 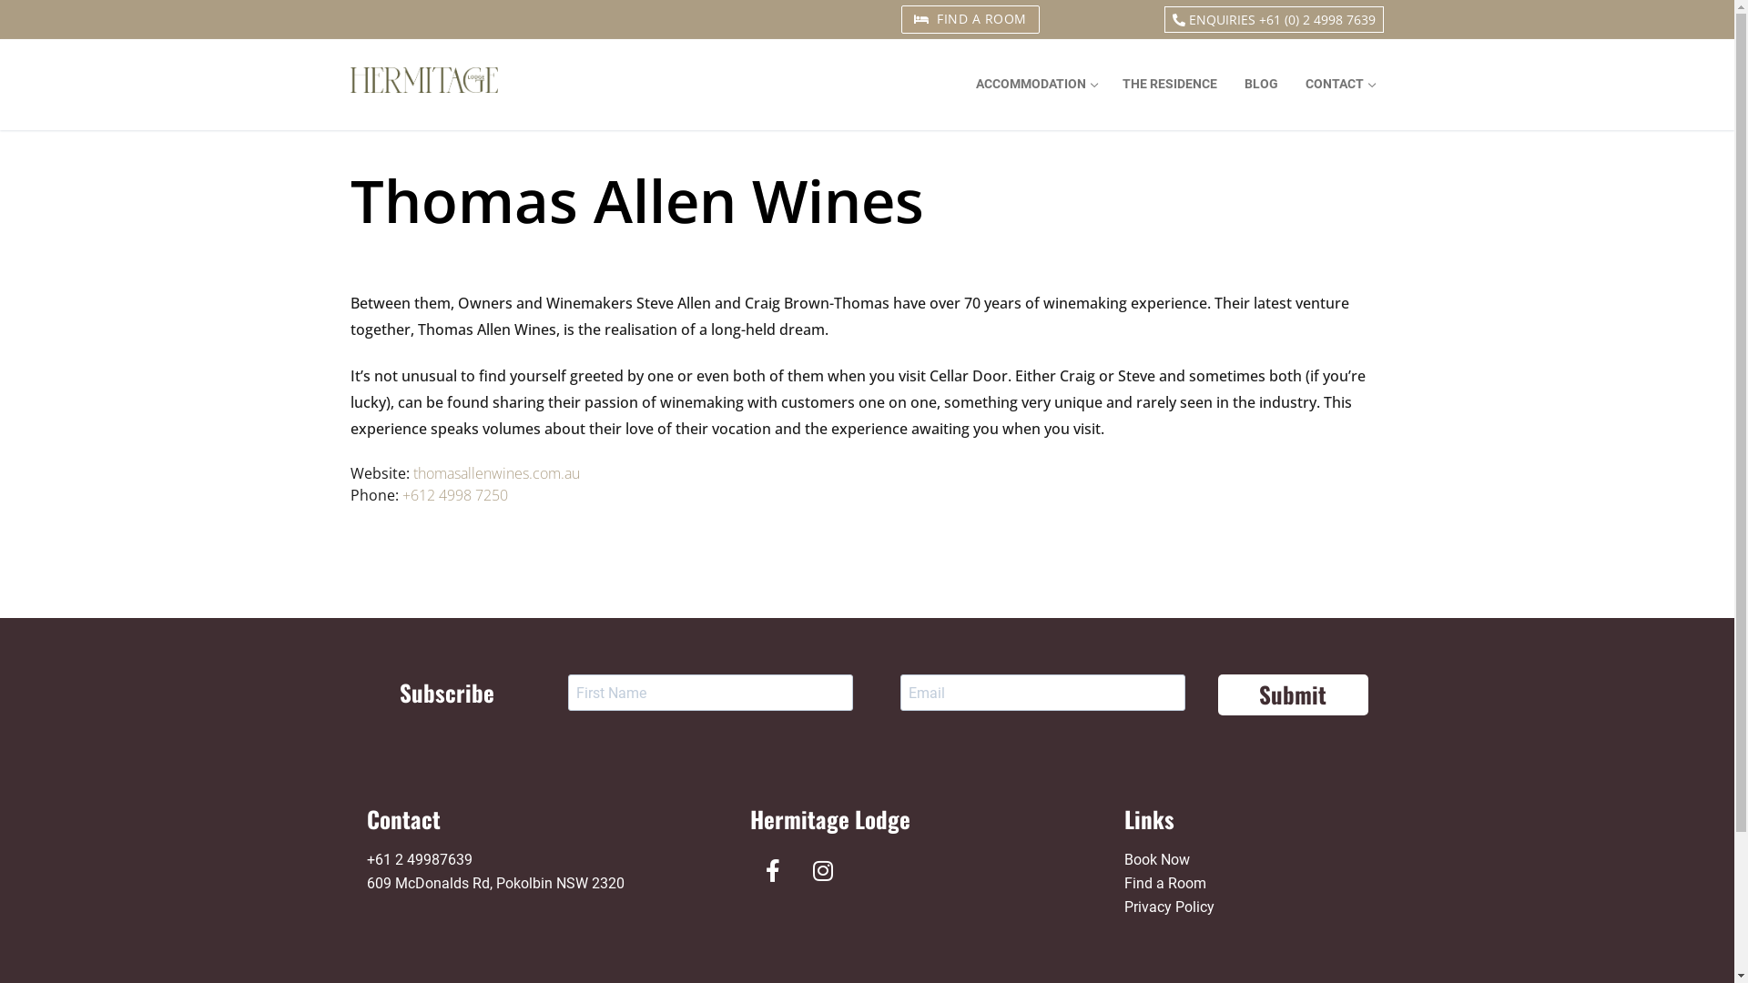 I want to click on CONTACT
 , so click(x=1338, y=85).